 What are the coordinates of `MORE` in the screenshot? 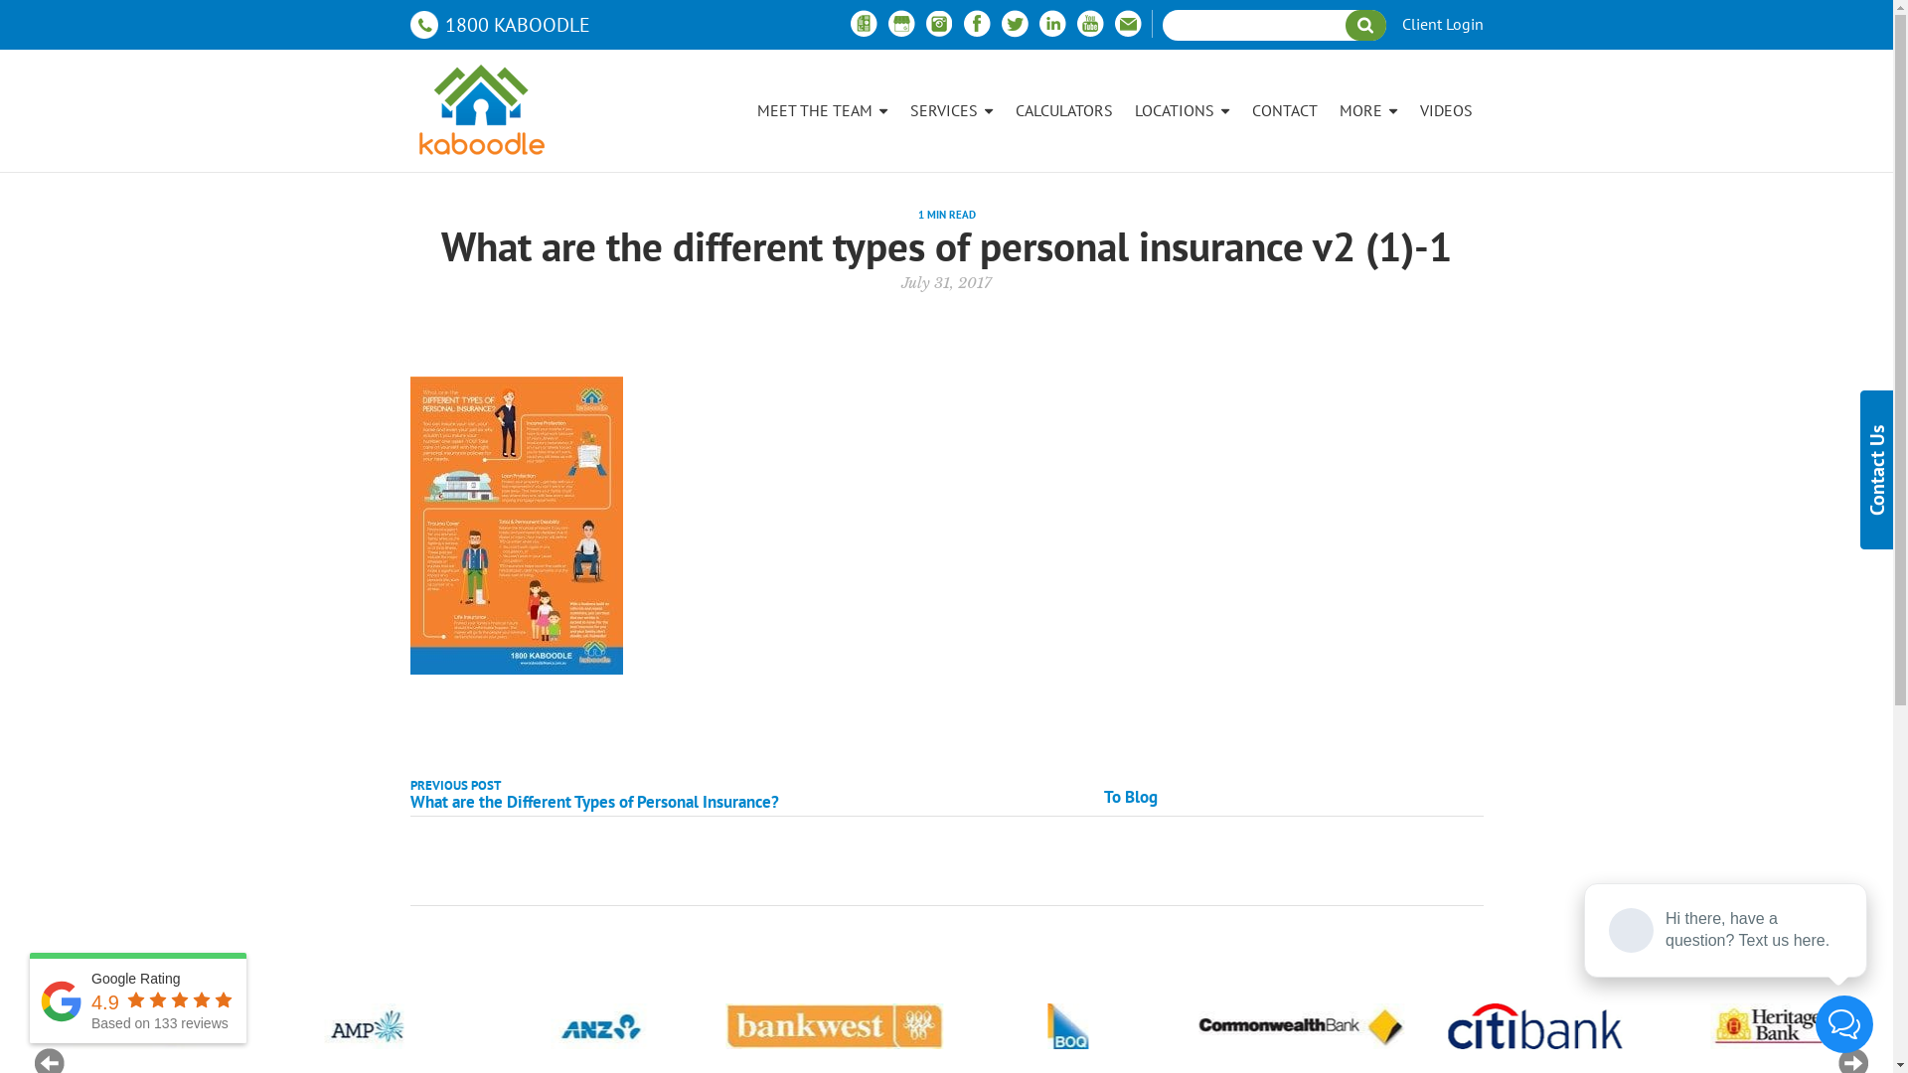 It's located at (1367, 111).